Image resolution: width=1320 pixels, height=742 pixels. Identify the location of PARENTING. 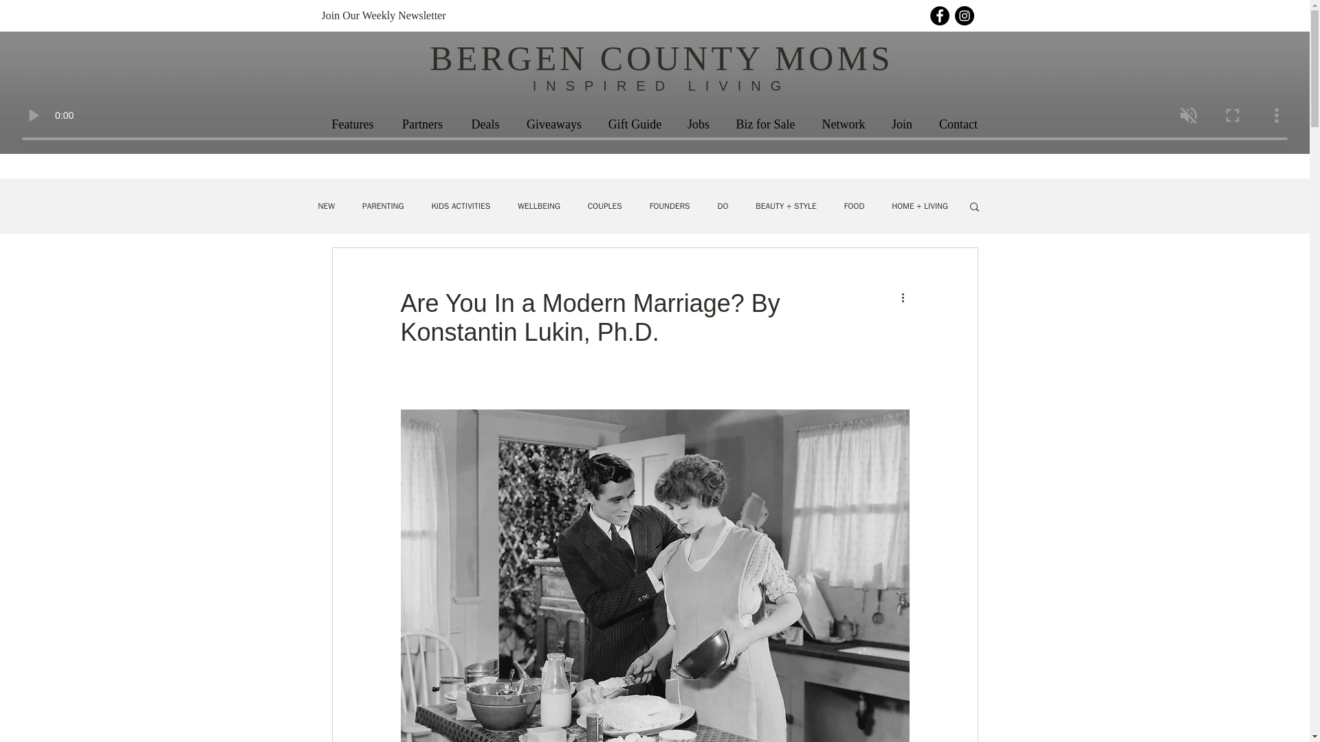
(382, 206).